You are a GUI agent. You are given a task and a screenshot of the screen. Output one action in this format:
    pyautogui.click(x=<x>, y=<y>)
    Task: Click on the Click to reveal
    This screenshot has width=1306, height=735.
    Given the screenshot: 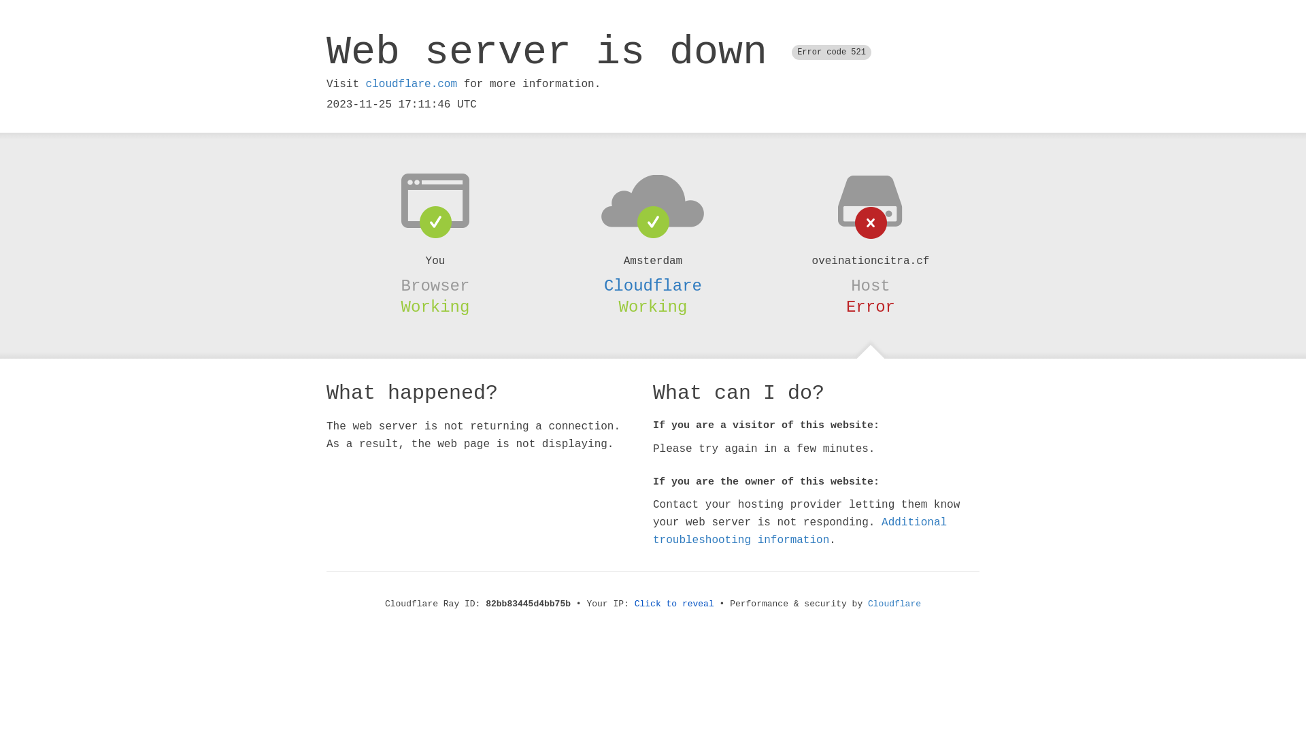 What is the action you would take?
    pyautogui.click(x=675, y=604)
    